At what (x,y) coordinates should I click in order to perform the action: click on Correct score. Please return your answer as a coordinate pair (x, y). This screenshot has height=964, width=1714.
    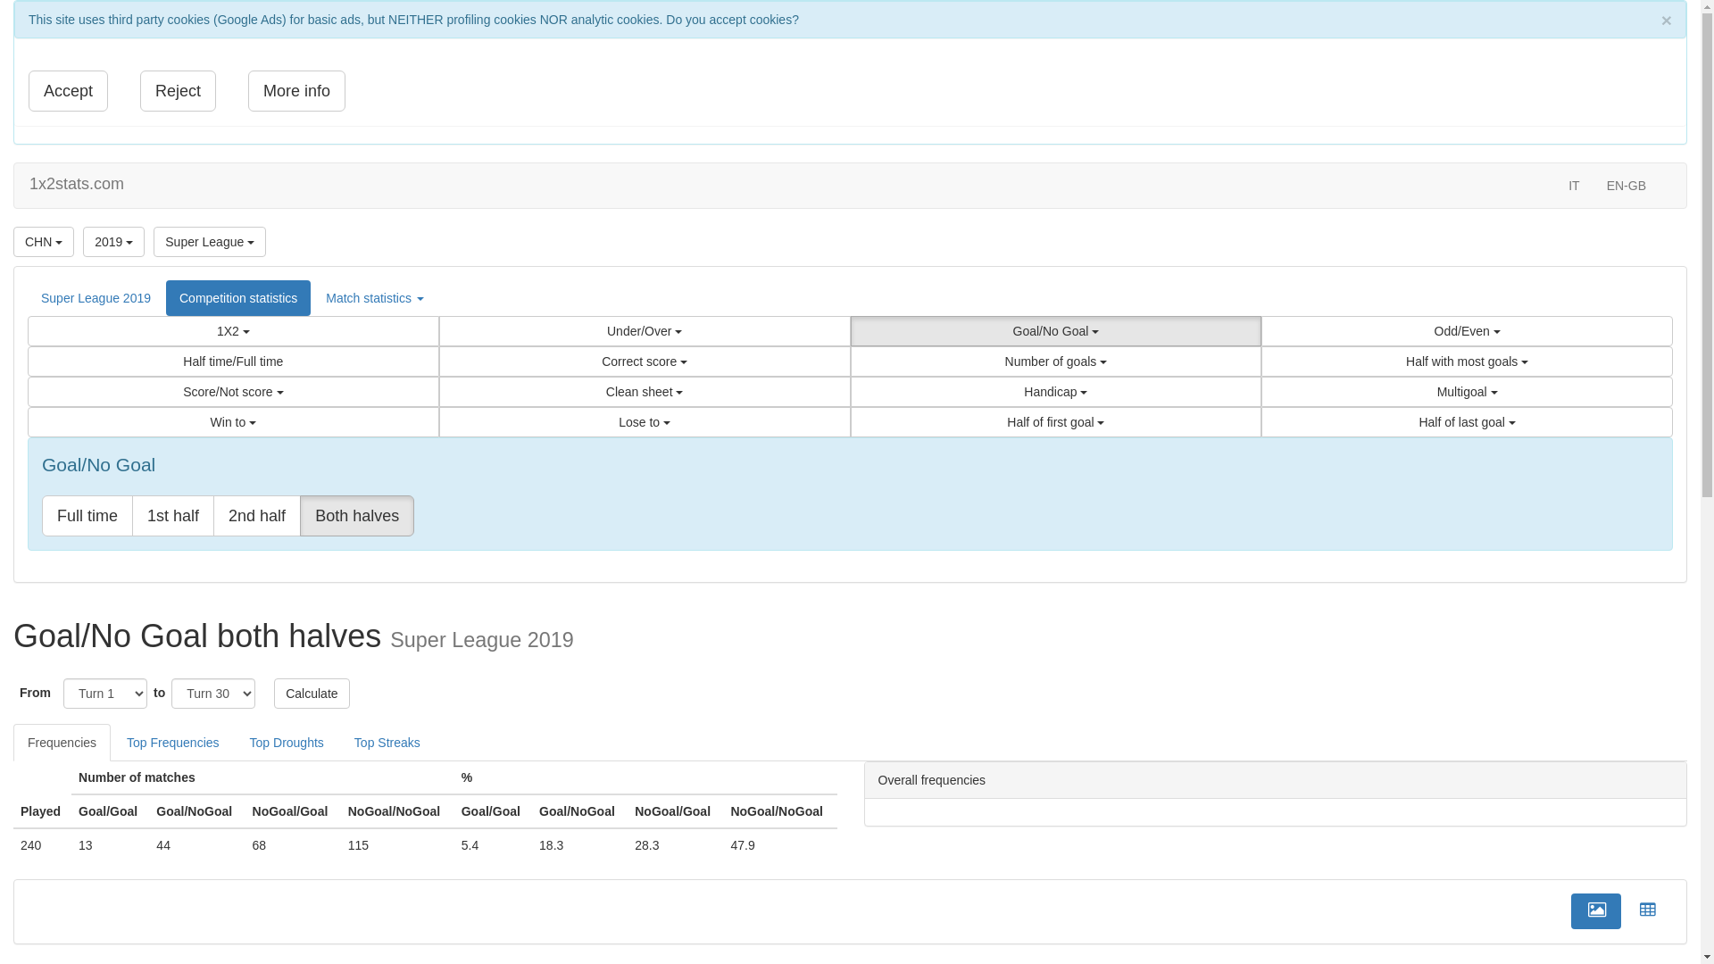
    Looking at the image, I should click on (645, 361).